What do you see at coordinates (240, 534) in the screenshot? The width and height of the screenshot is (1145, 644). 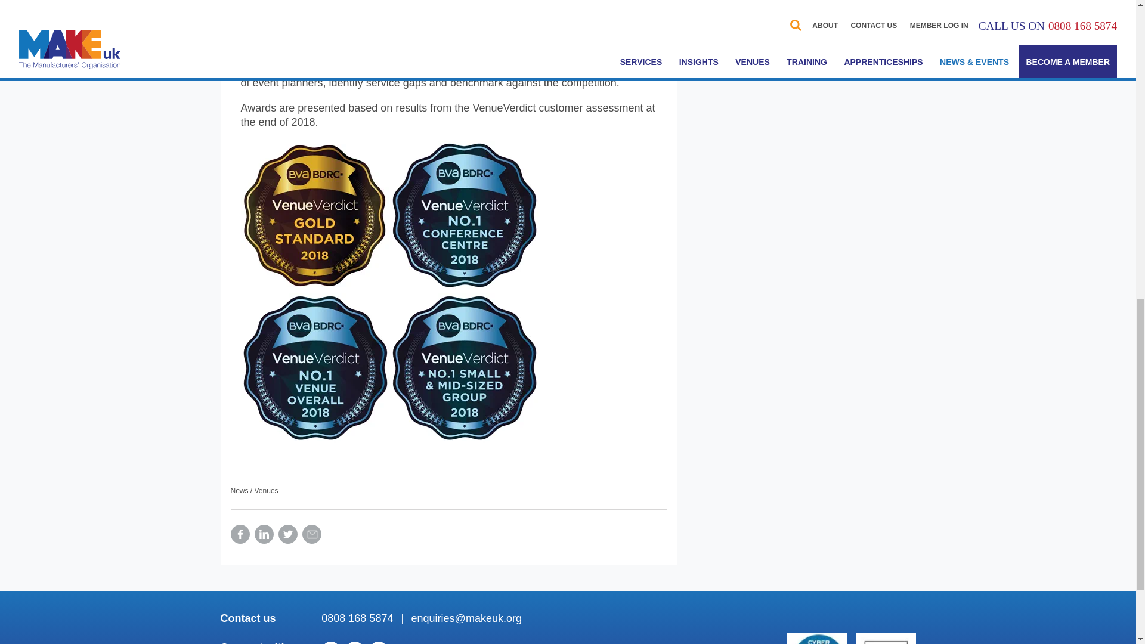 I see `Facebook icon` at bounding box center [240, 534].